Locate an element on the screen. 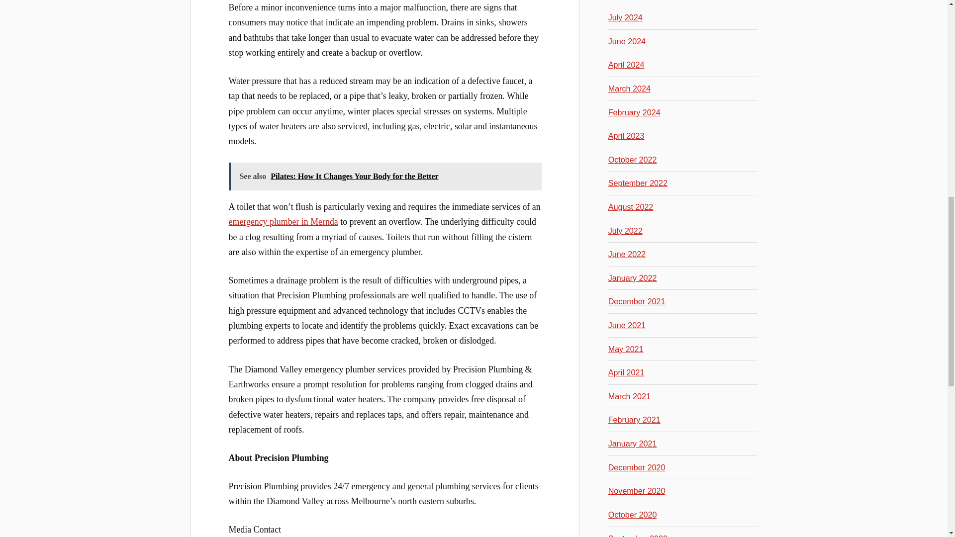 This screenshot has height=537, width=955. July 2024 is located at coordinates (626, 17).